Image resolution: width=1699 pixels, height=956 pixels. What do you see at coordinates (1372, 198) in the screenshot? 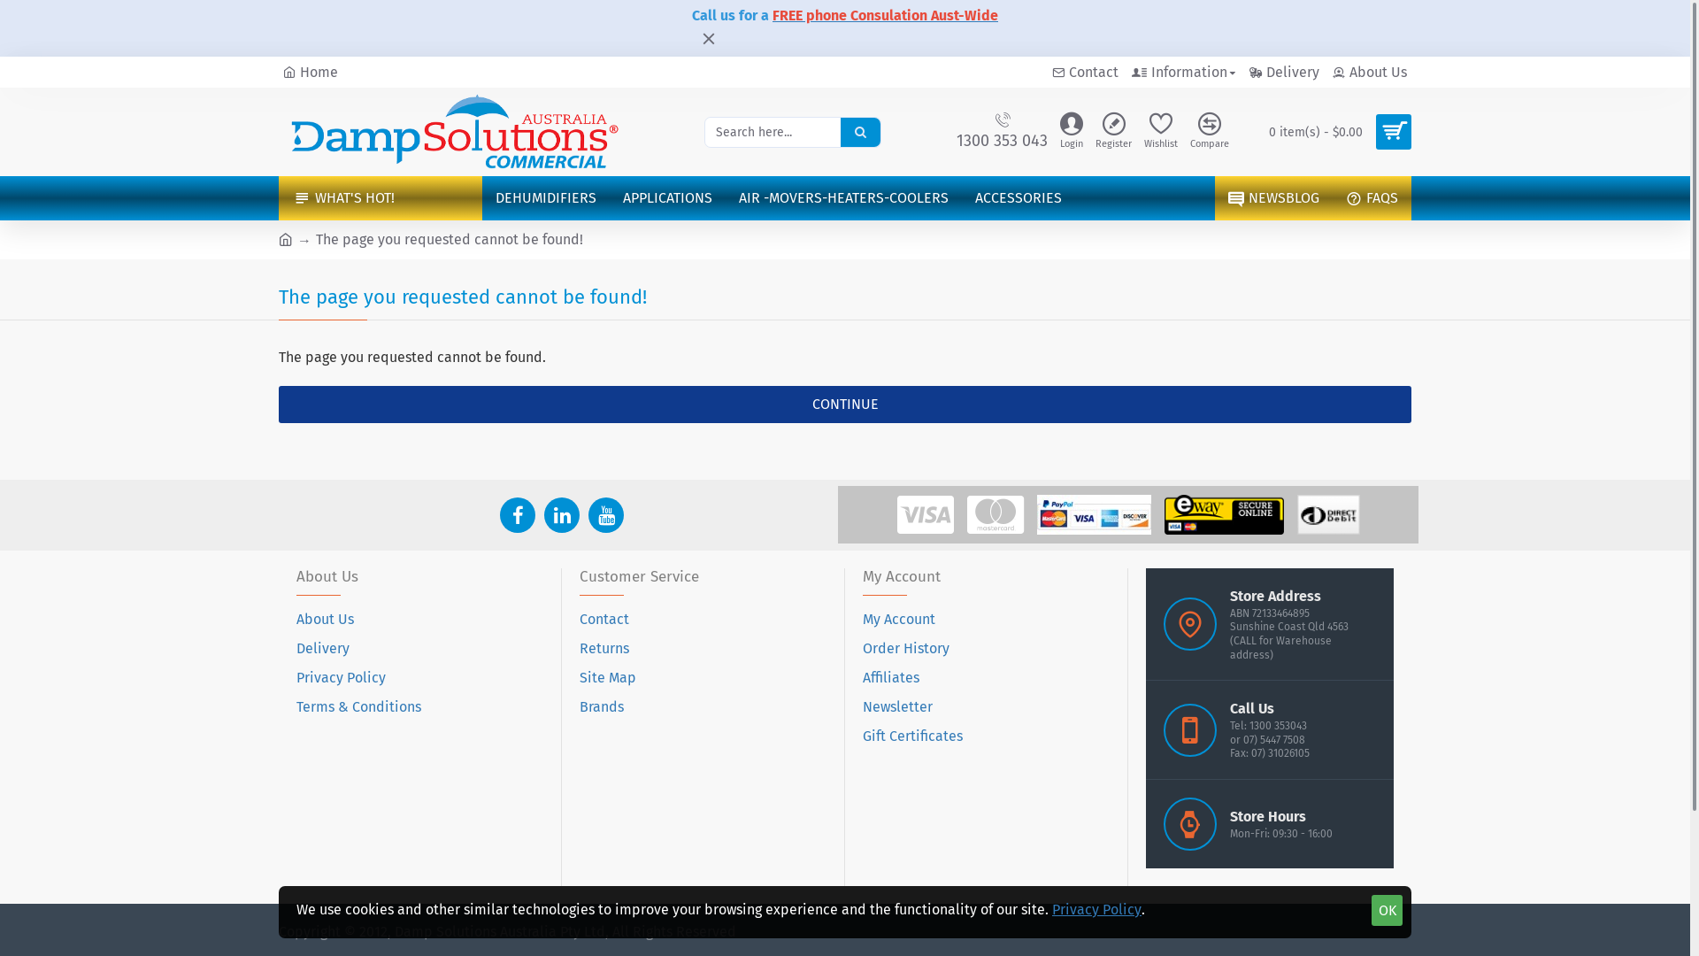
I see `FAQS` at bounding box center [1372, 198].